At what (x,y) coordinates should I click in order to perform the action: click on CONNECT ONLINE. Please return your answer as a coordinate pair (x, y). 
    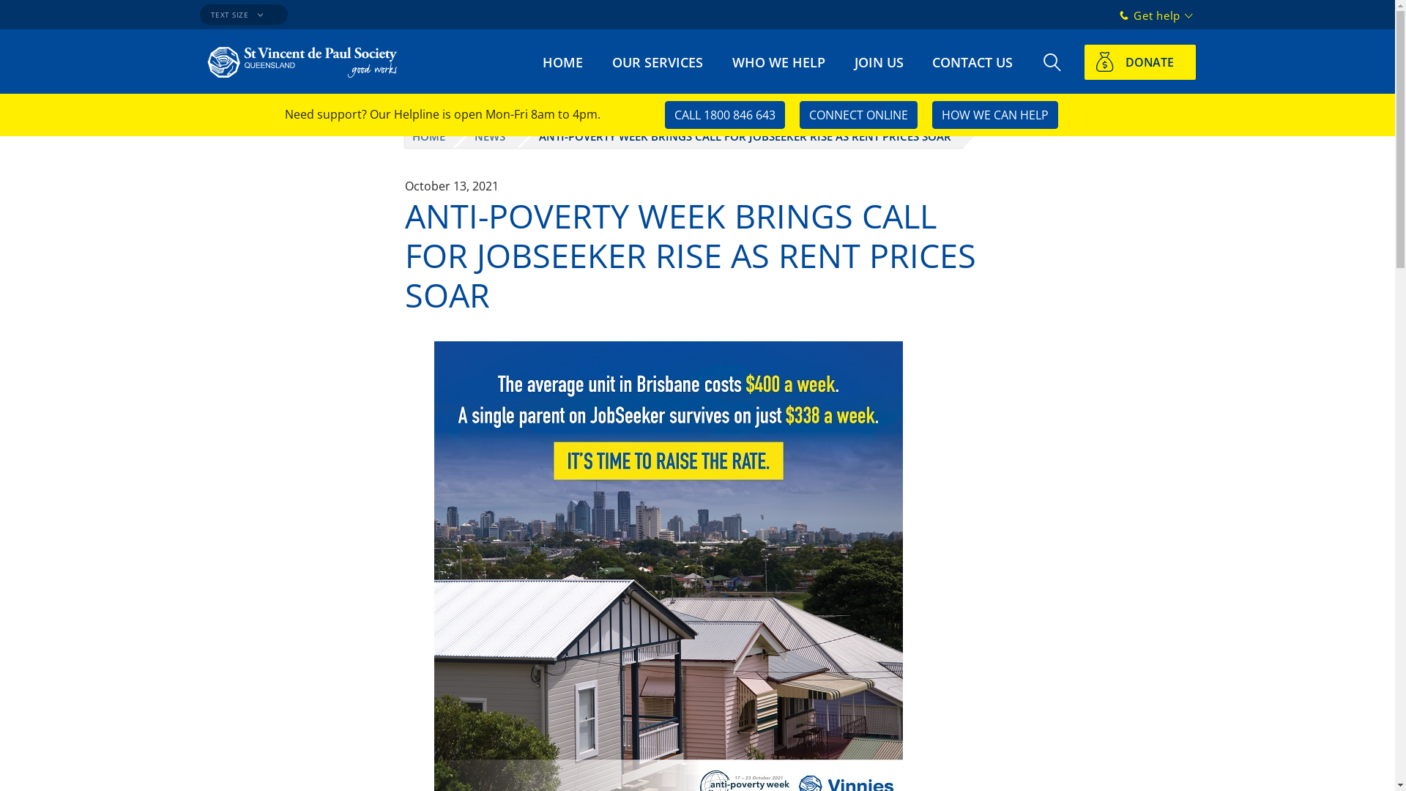
    Looking at the image, I should click on (858, 114).